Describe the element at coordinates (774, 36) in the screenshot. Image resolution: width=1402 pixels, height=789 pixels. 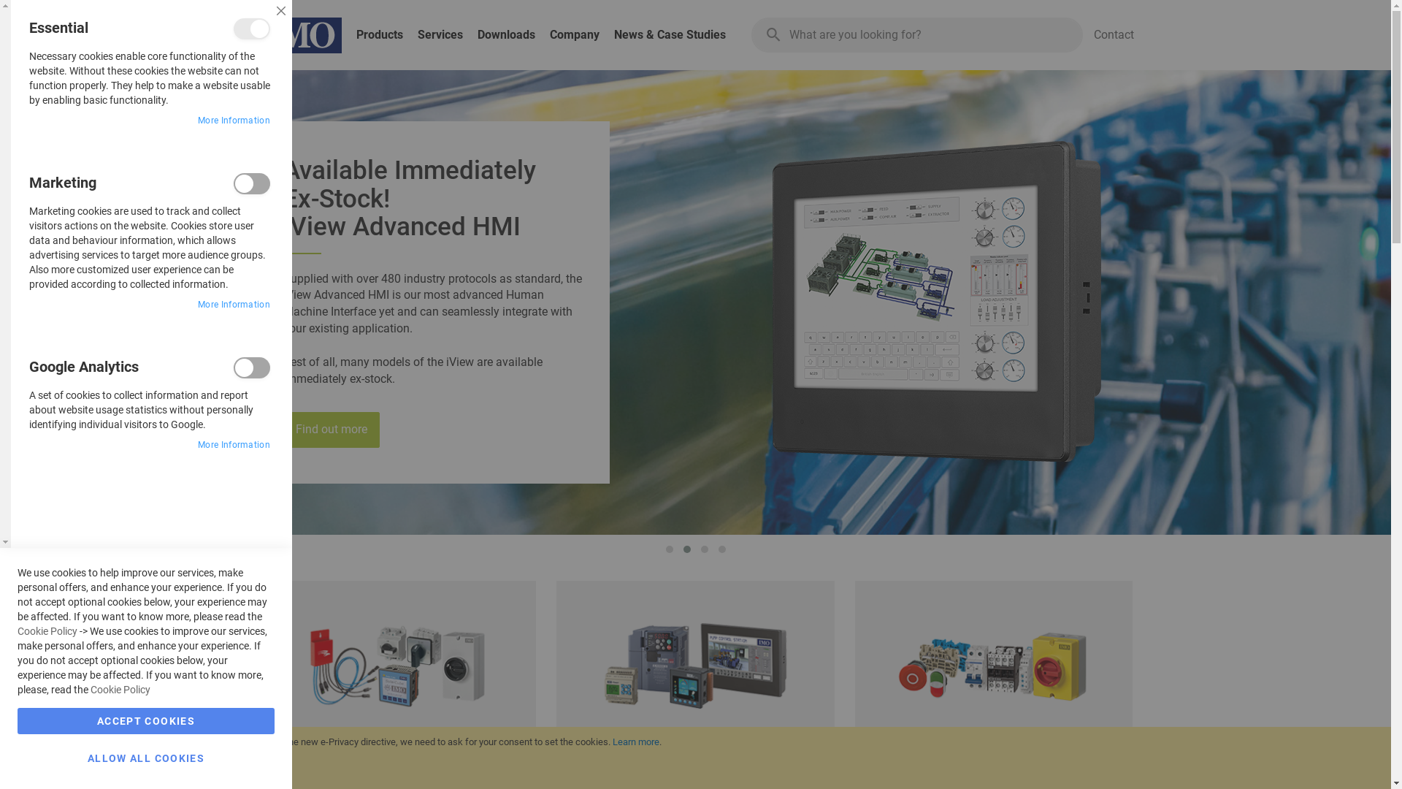
I see `Search` at that location.